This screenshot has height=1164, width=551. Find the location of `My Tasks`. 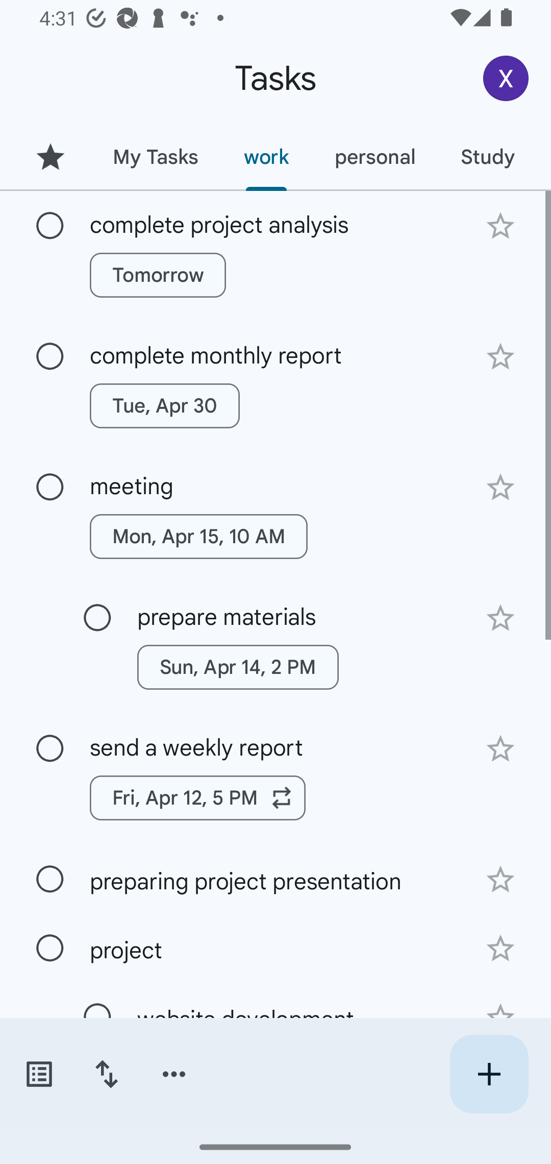

My Tasks is located at coordinates (155, 157).